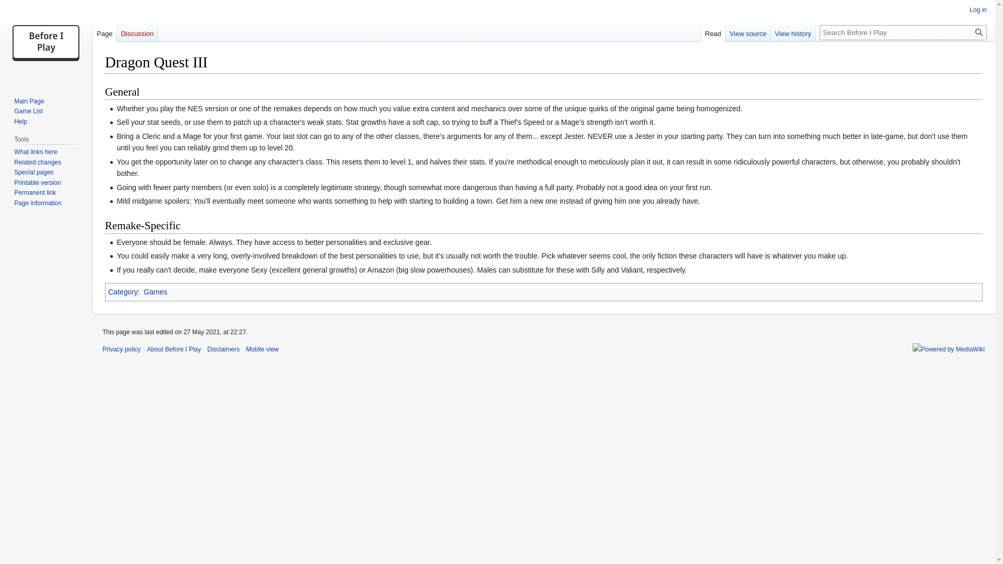  I want to click on Special:Categories, so click(123, 291).